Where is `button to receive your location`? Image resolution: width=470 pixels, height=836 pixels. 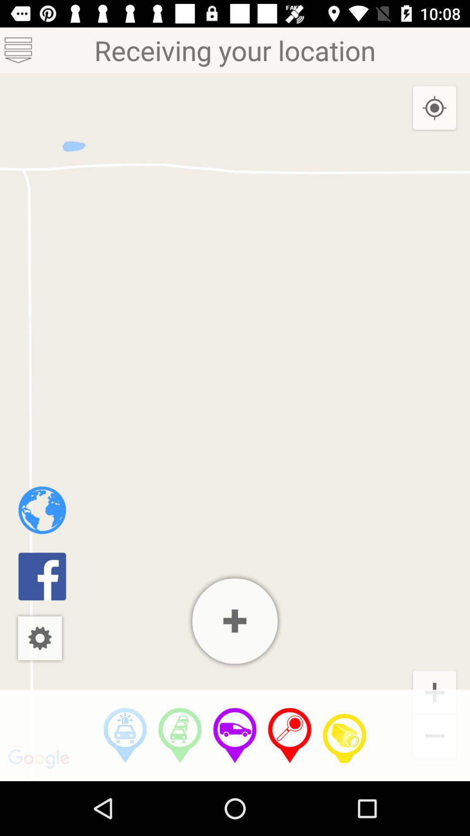 button to receive your location is located at coordinates (290, 735).